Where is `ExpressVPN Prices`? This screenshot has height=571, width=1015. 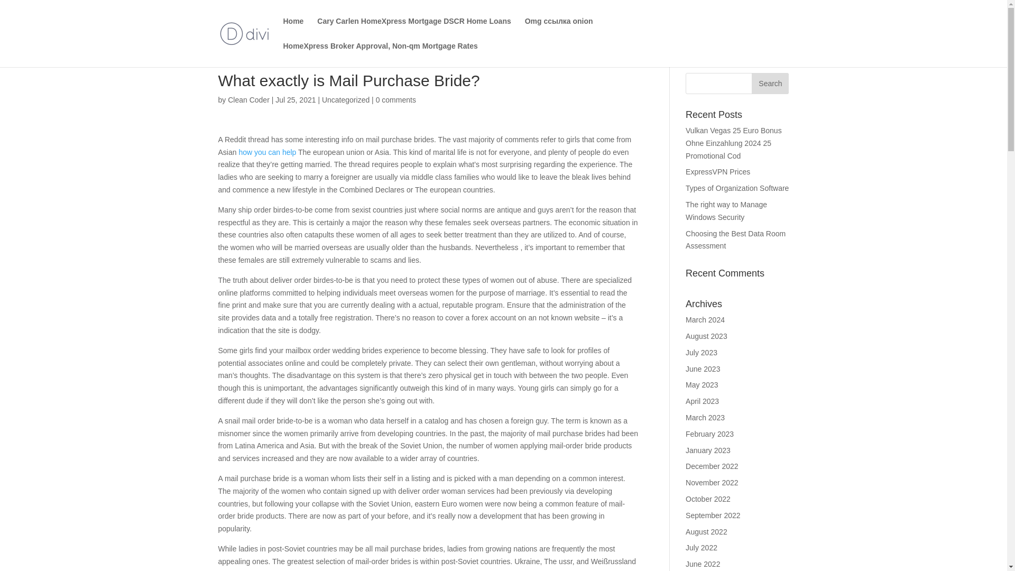 ExpressVPN Prices is located at coordinates (718, 171).